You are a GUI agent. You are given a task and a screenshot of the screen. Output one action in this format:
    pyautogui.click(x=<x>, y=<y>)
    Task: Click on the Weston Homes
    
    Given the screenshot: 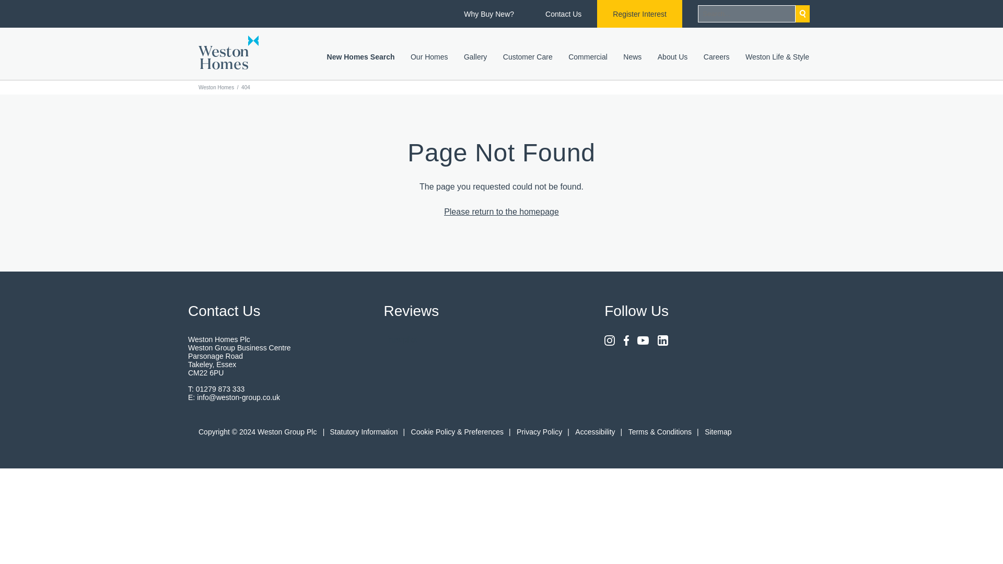 What is the action you would take?
    pyautogui.click(x=229, y=52)
    